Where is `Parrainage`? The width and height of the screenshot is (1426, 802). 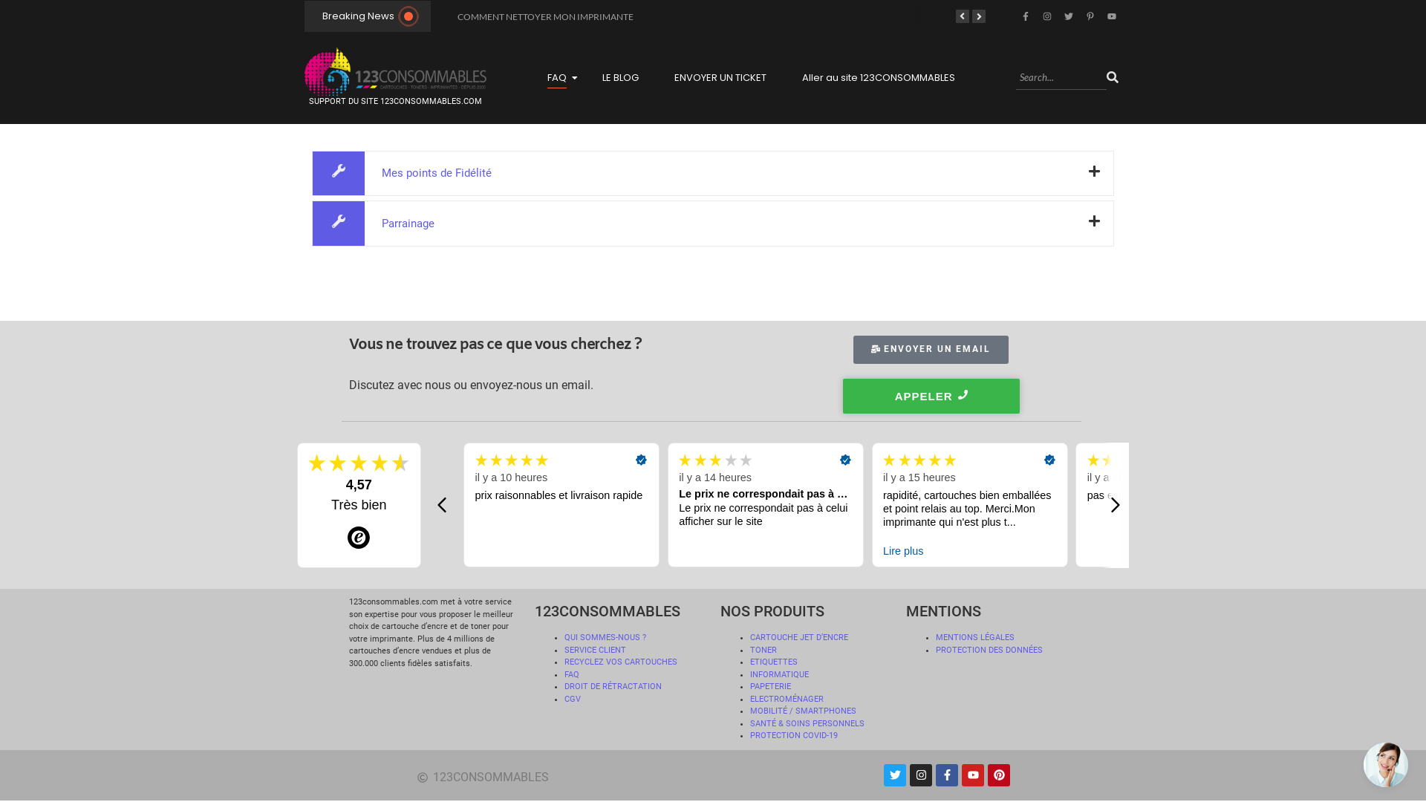 Parrainage is located at coordinates (713, 224).